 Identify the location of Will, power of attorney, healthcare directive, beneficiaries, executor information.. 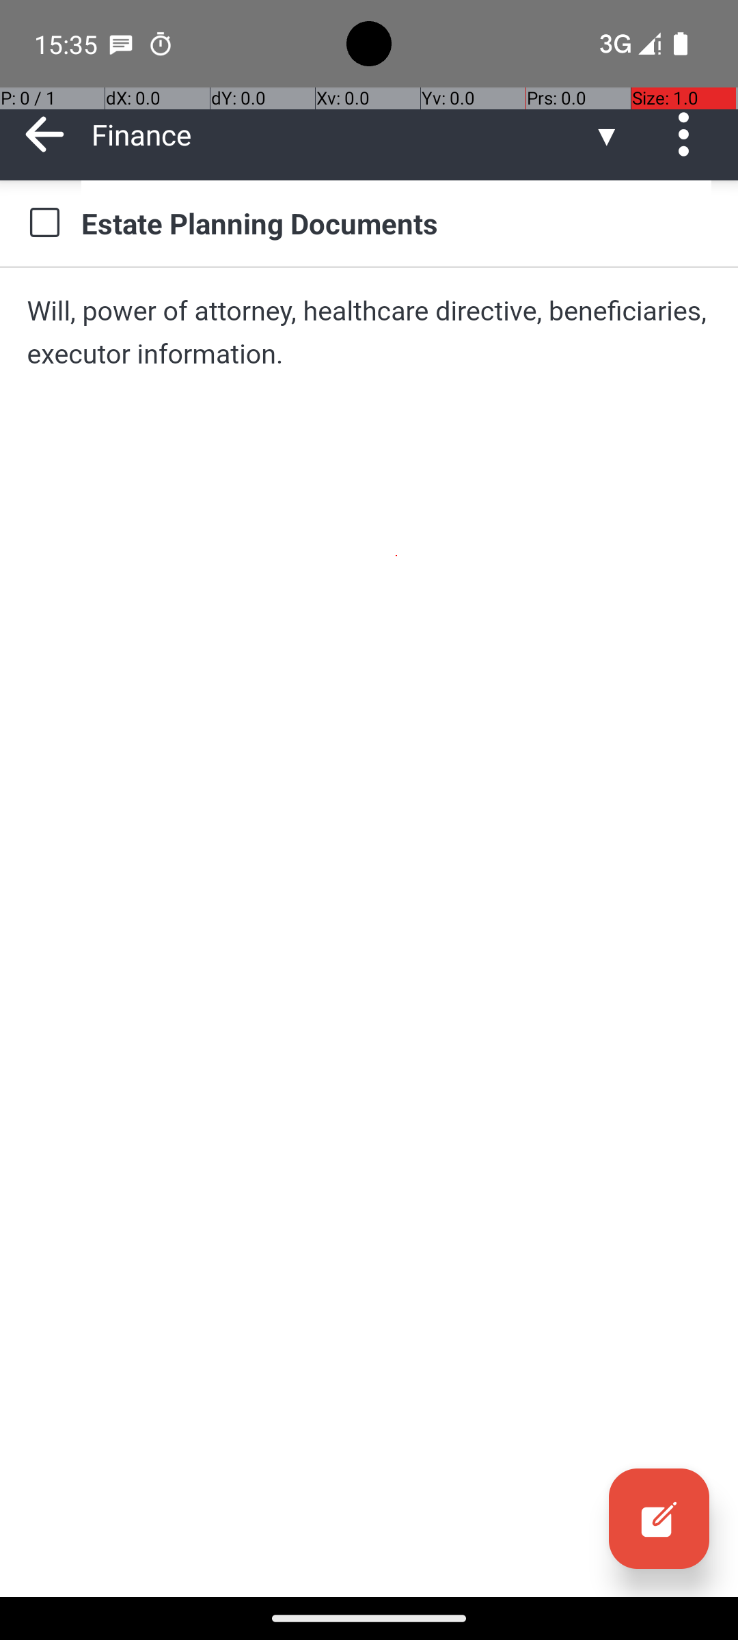
(369, 332).